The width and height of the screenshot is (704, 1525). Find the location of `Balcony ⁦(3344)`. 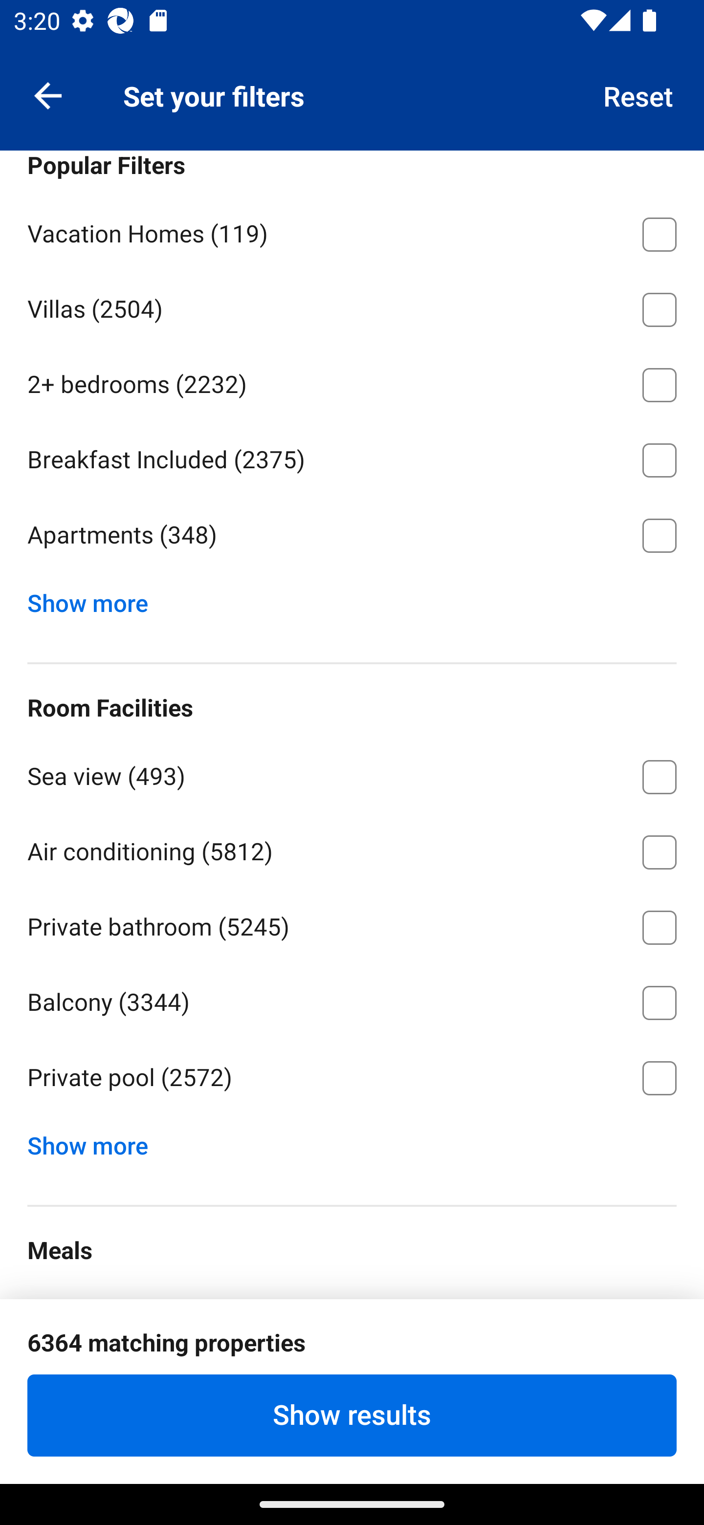

Balcony ⁦(3344) is located at coordinates (352, 999).